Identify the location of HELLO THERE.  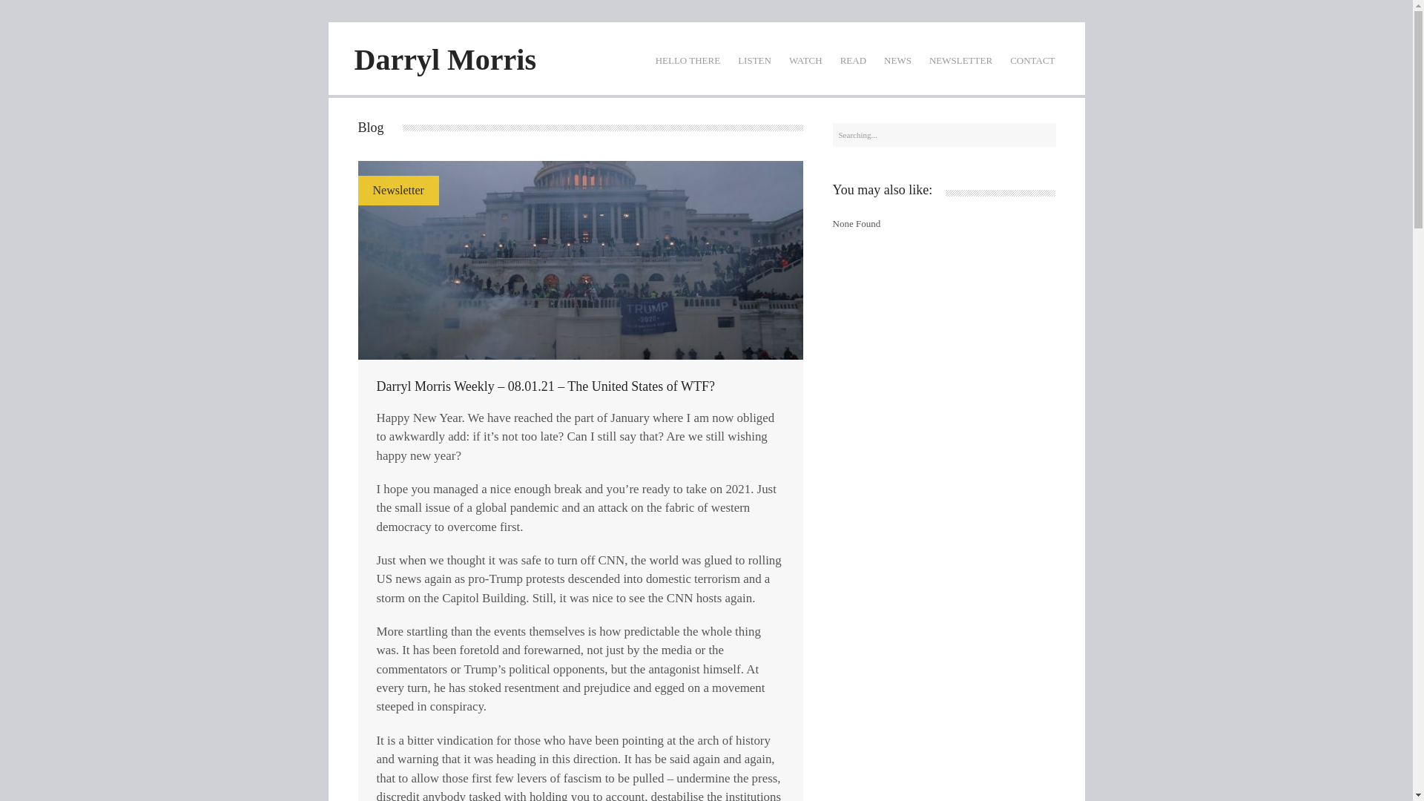
(688, 59).